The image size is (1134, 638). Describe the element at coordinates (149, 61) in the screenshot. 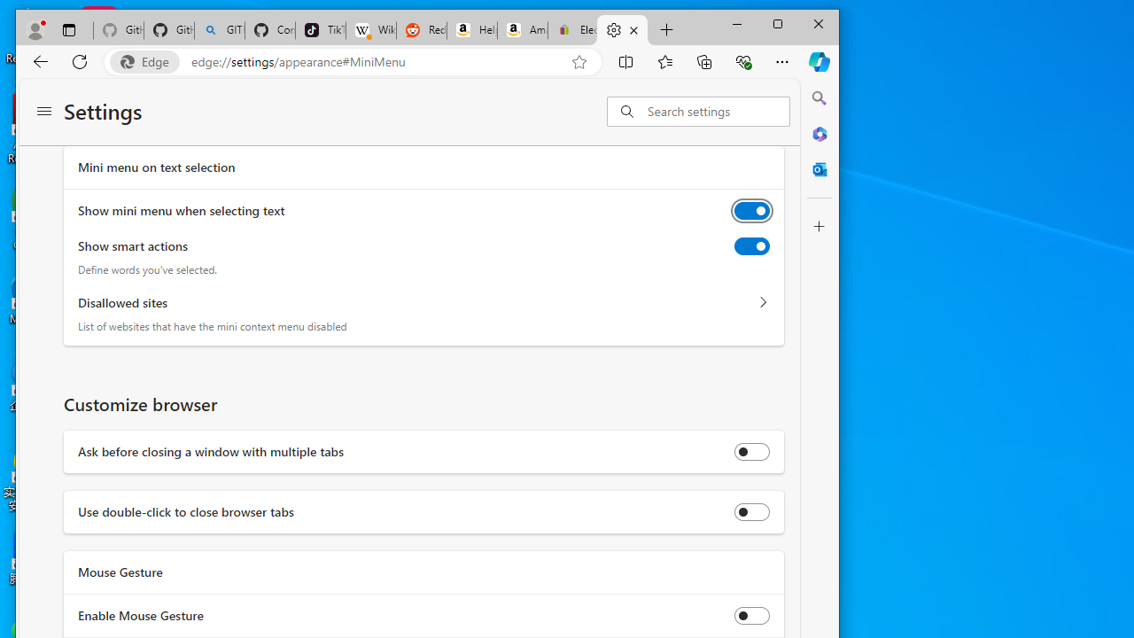

I see `Edge` at that location.